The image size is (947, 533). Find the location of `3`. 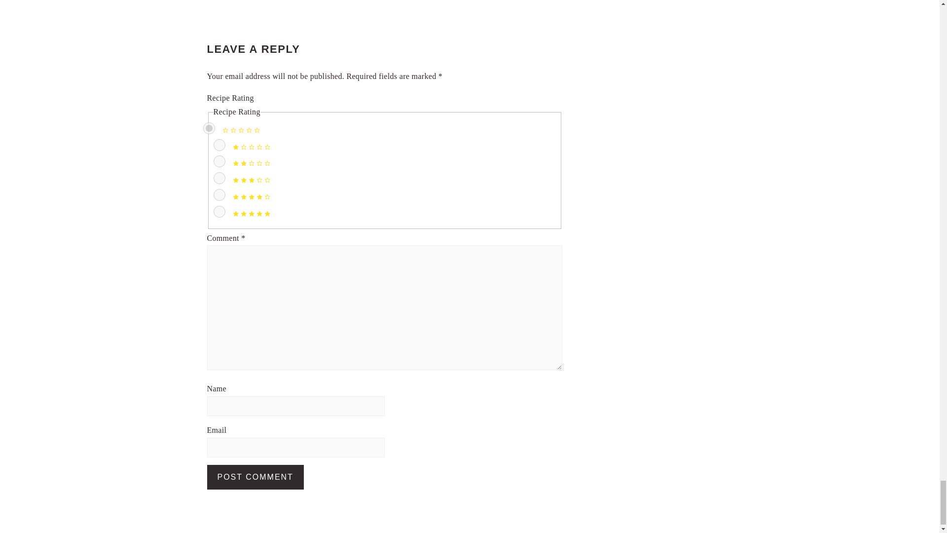

3 is located at coordinates (219, 178).